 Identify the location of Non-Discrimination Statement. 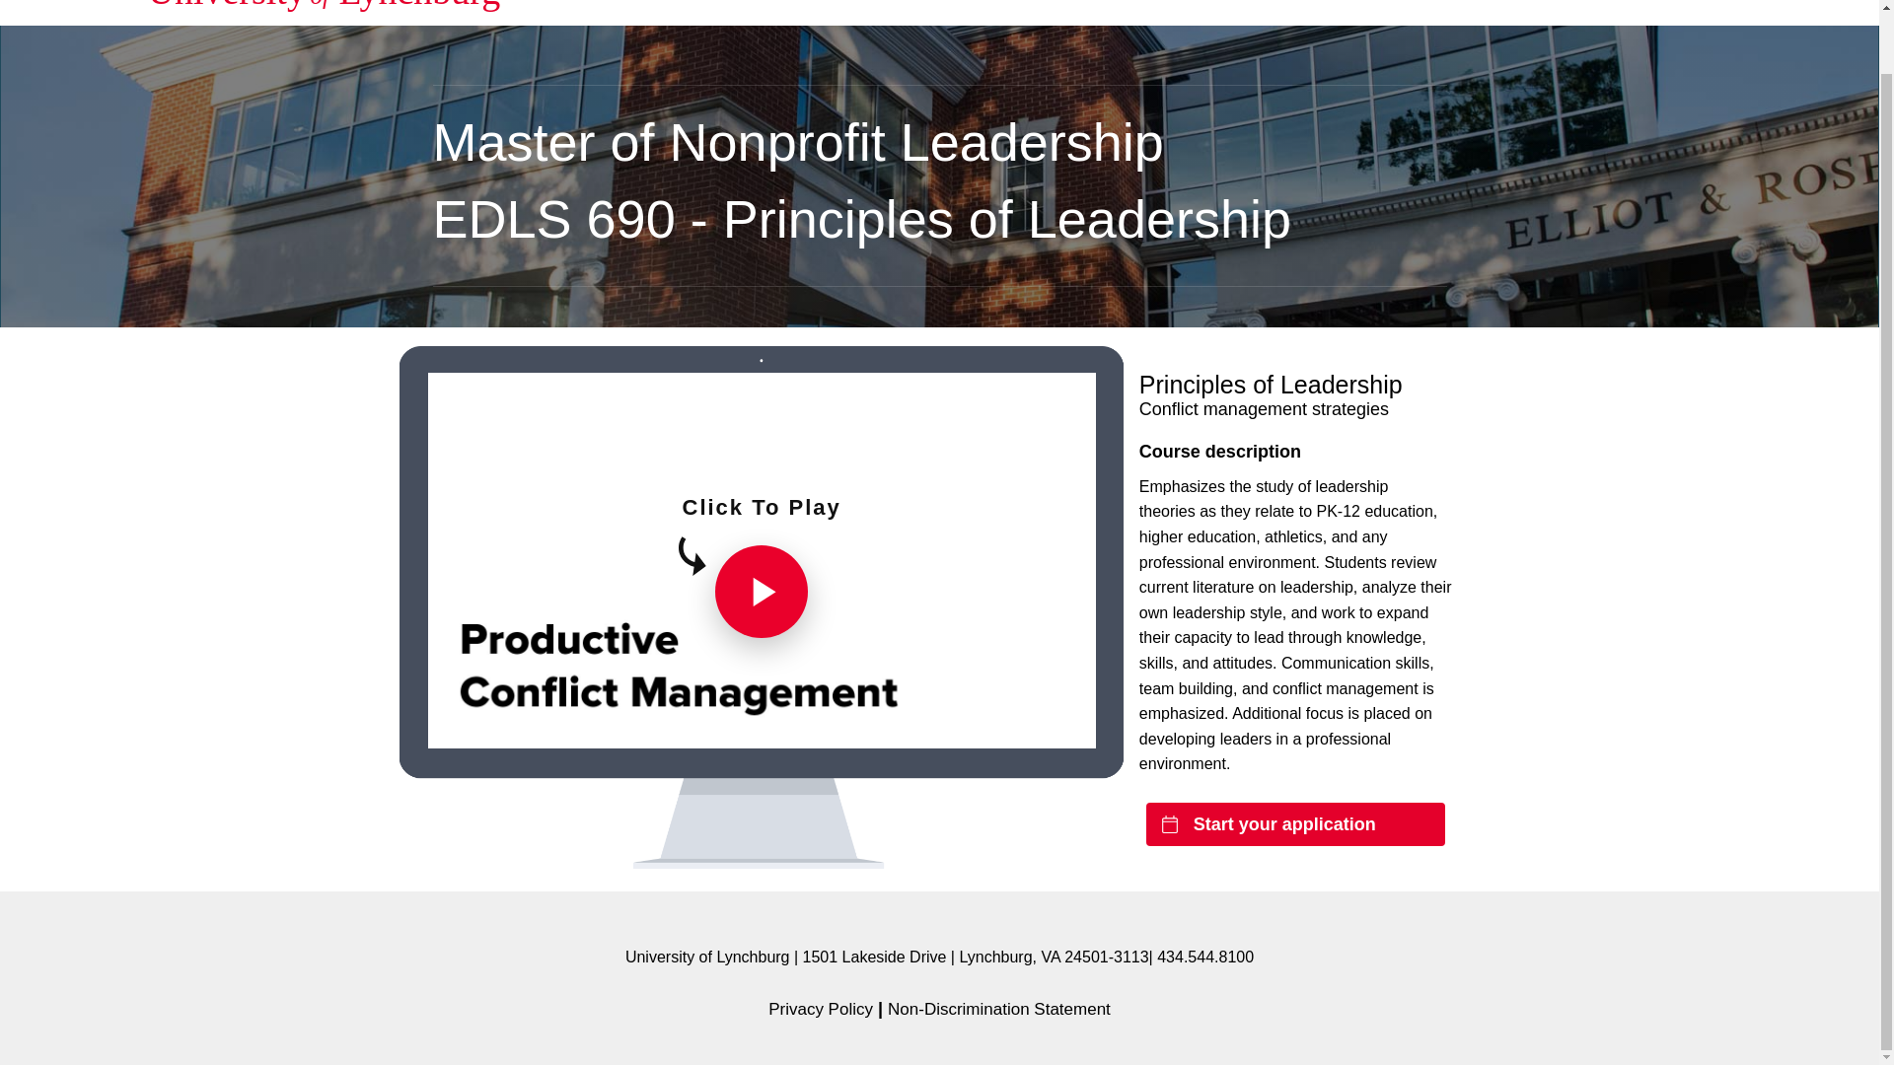
(998, 1009).